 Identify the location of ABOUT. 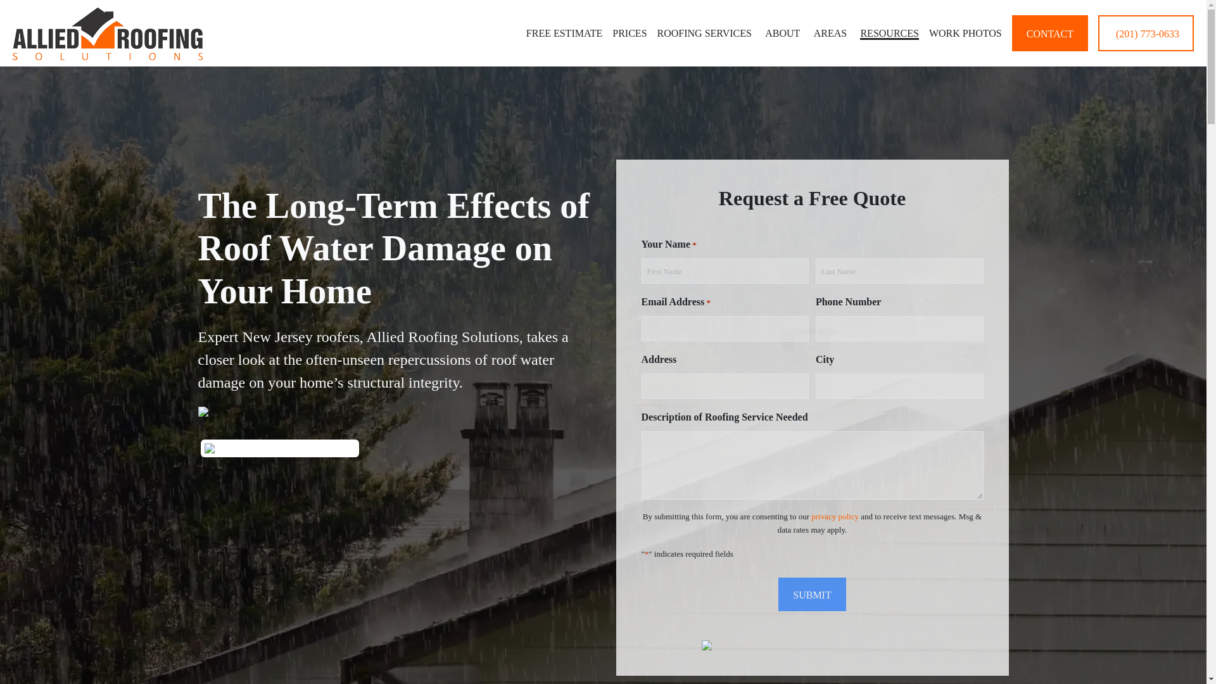
(783, 33).